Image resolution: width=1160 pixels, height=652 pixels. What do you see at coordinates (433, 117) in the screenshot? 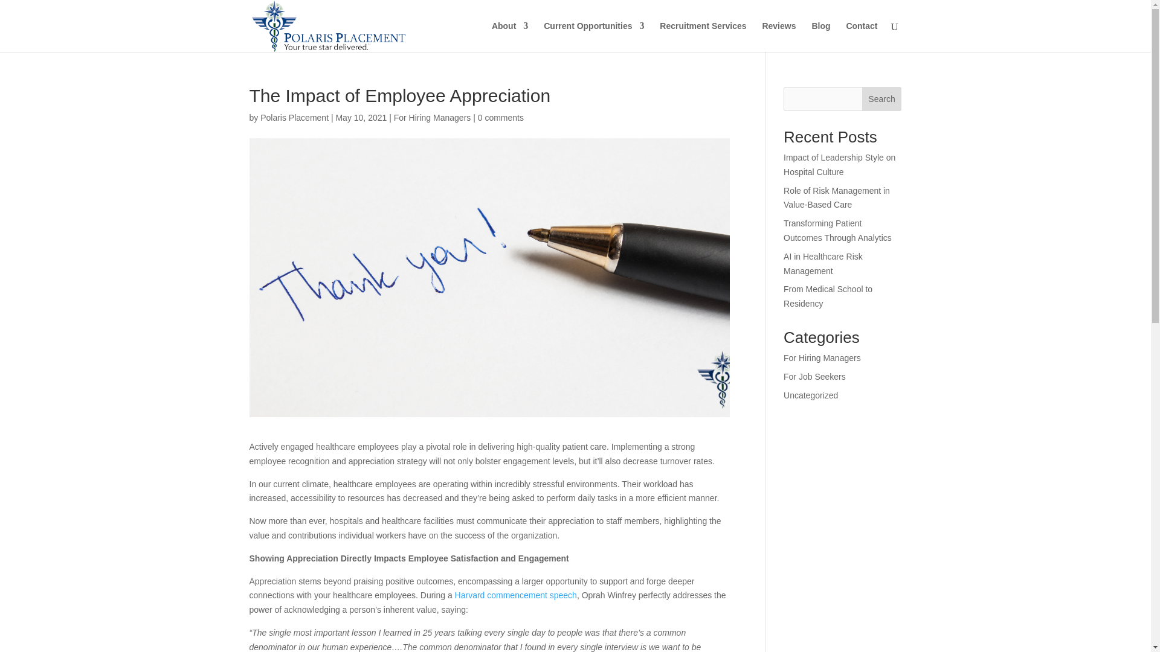
I see `For Hiring Managers` at bounding box center [433, 117].